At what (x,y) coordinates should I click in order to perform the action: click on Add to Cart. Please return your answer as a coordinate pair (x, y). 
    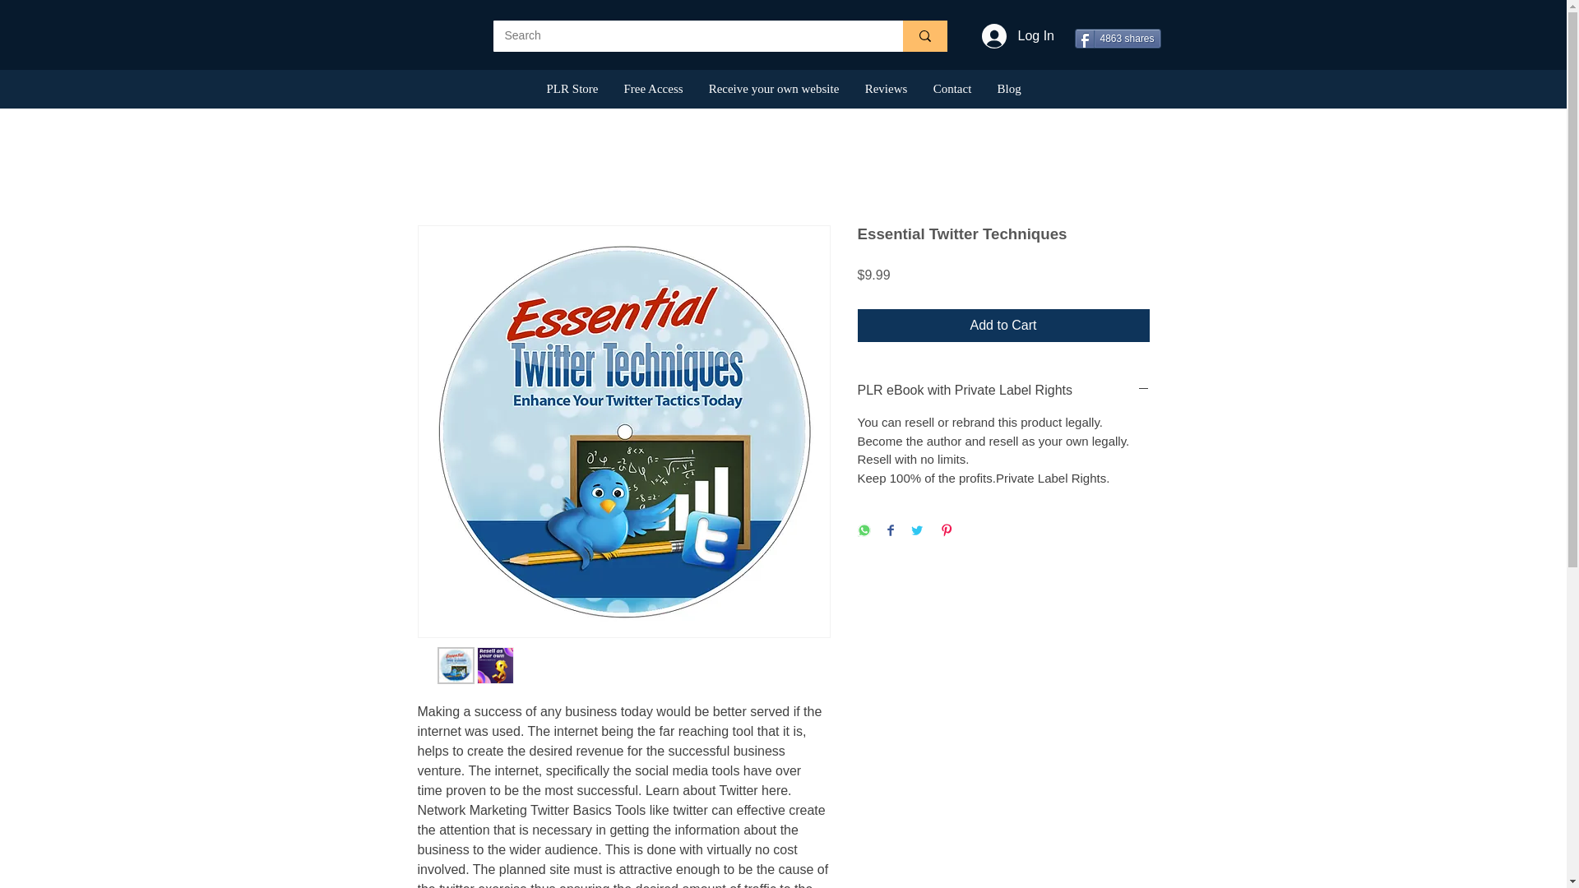
    Looking at the image, I should click on (1003, 325).